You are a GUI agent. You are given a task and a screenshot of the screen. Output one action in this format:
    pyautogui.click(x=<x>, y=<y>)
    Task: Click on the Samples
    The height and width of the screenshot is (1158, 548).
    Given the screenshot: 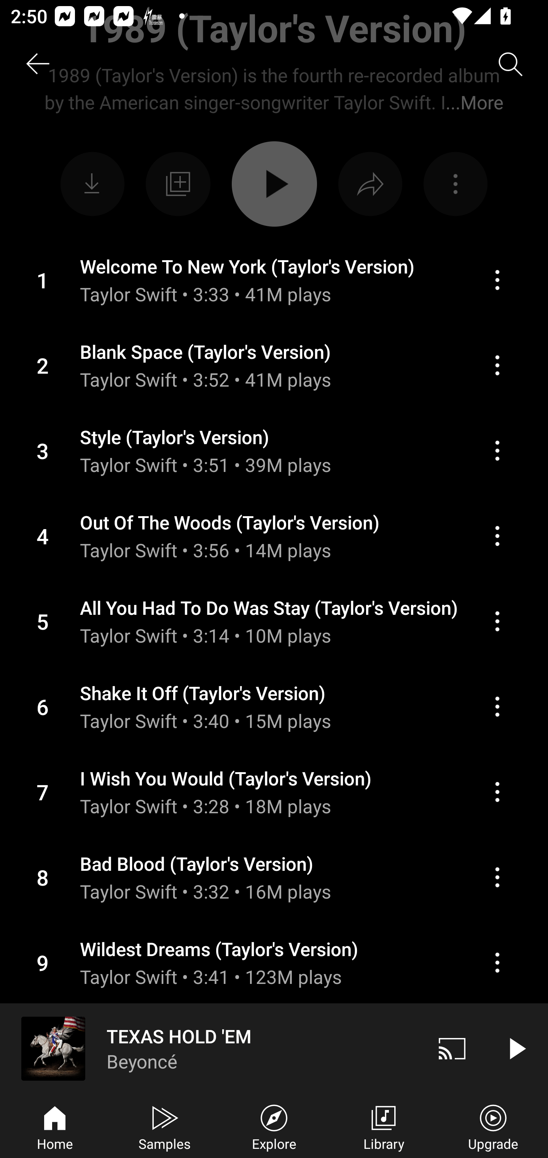 What is the action you would take?
    pyautogui.click(x=164, y=1126)
    